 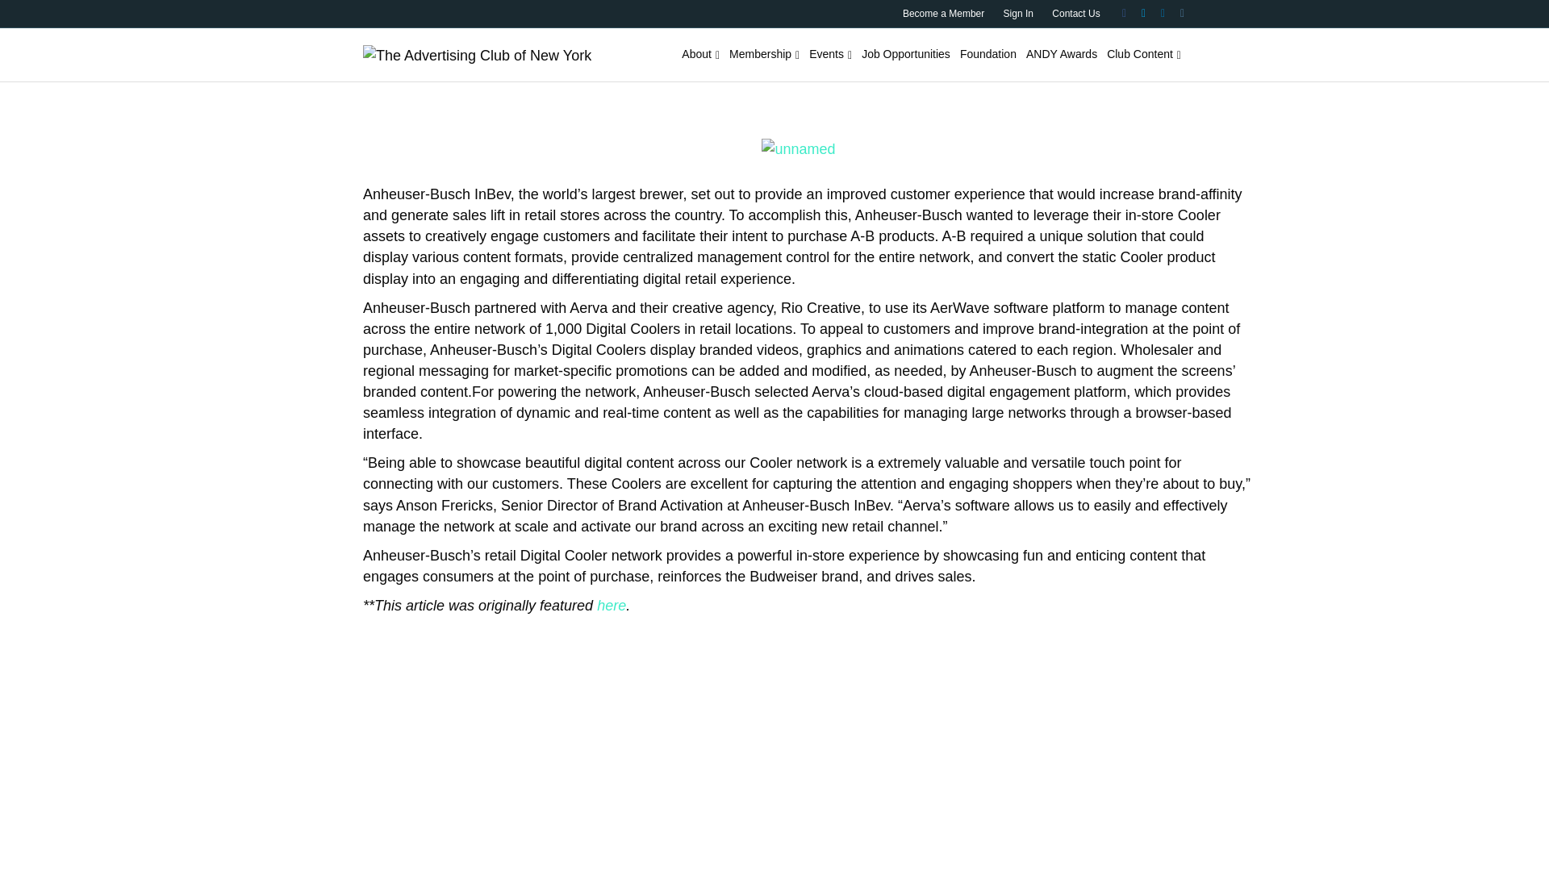 I want to click on Twitter, so click(x=1136, y=12).